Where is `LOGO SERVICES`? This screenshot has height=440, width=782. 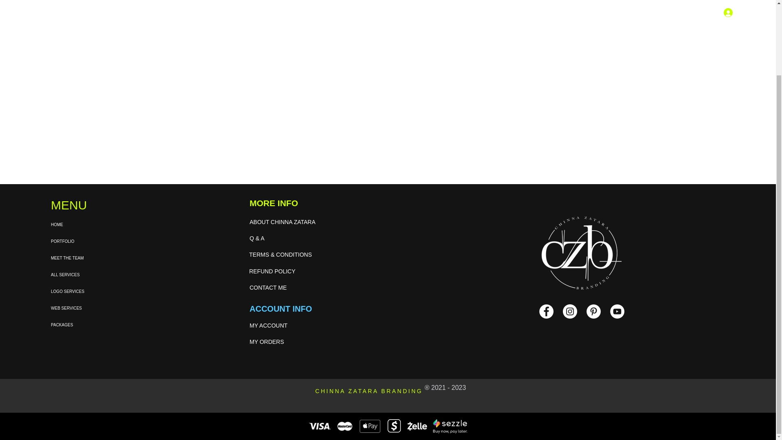
LOGO SERVICES is located at coordinates (101, 291).